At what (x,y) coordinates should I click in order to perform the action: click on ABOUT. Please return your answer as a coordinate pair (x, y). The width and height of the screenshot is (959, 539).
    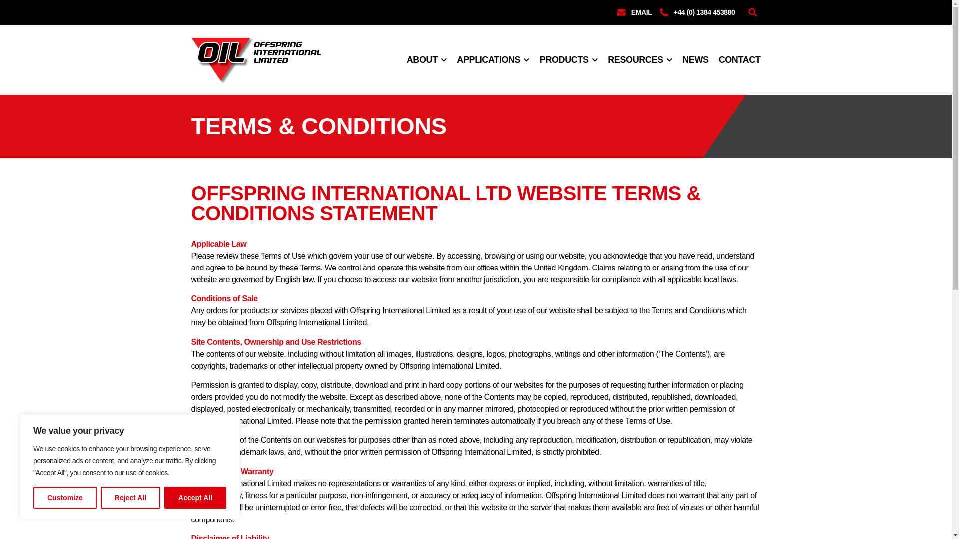
    Looking at the image, I should click on (427, 60).